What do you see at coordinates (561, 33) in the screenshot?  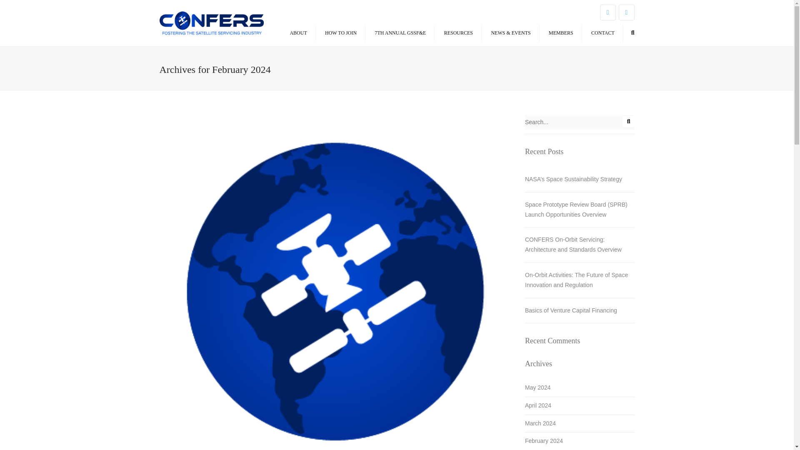 I see `MEMBERS` at bounding box center [561, 33].